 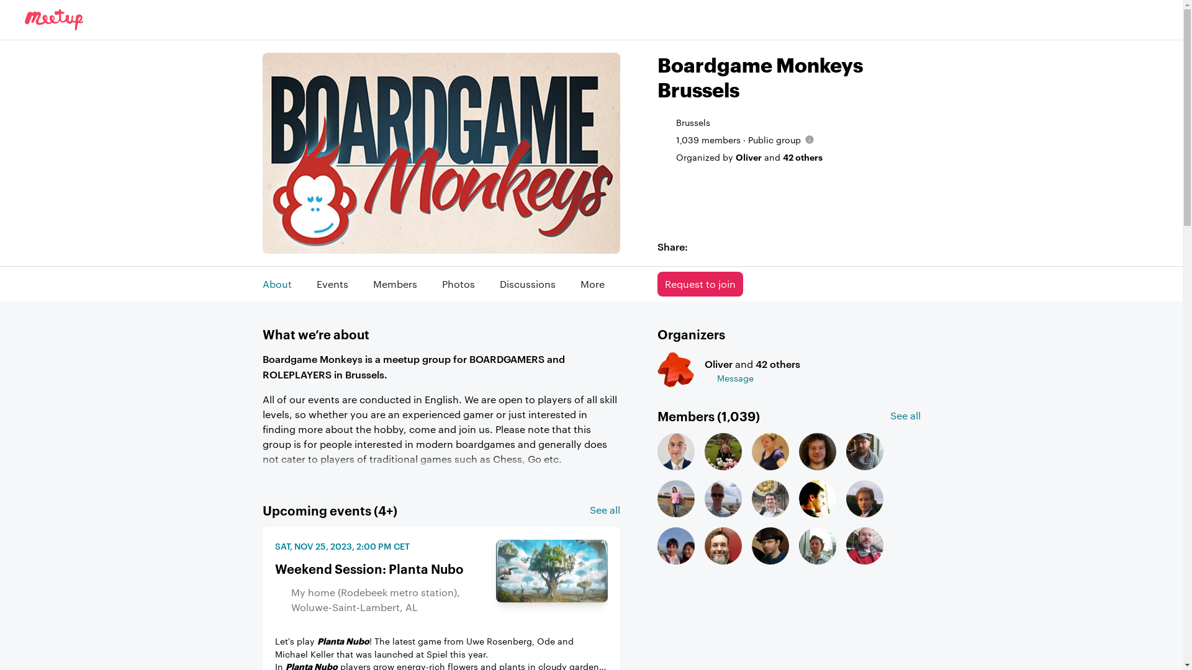 What do you see at coordinates (458, 284) in the screenshot?
I see `Photos` at bounding box center [458, 284].